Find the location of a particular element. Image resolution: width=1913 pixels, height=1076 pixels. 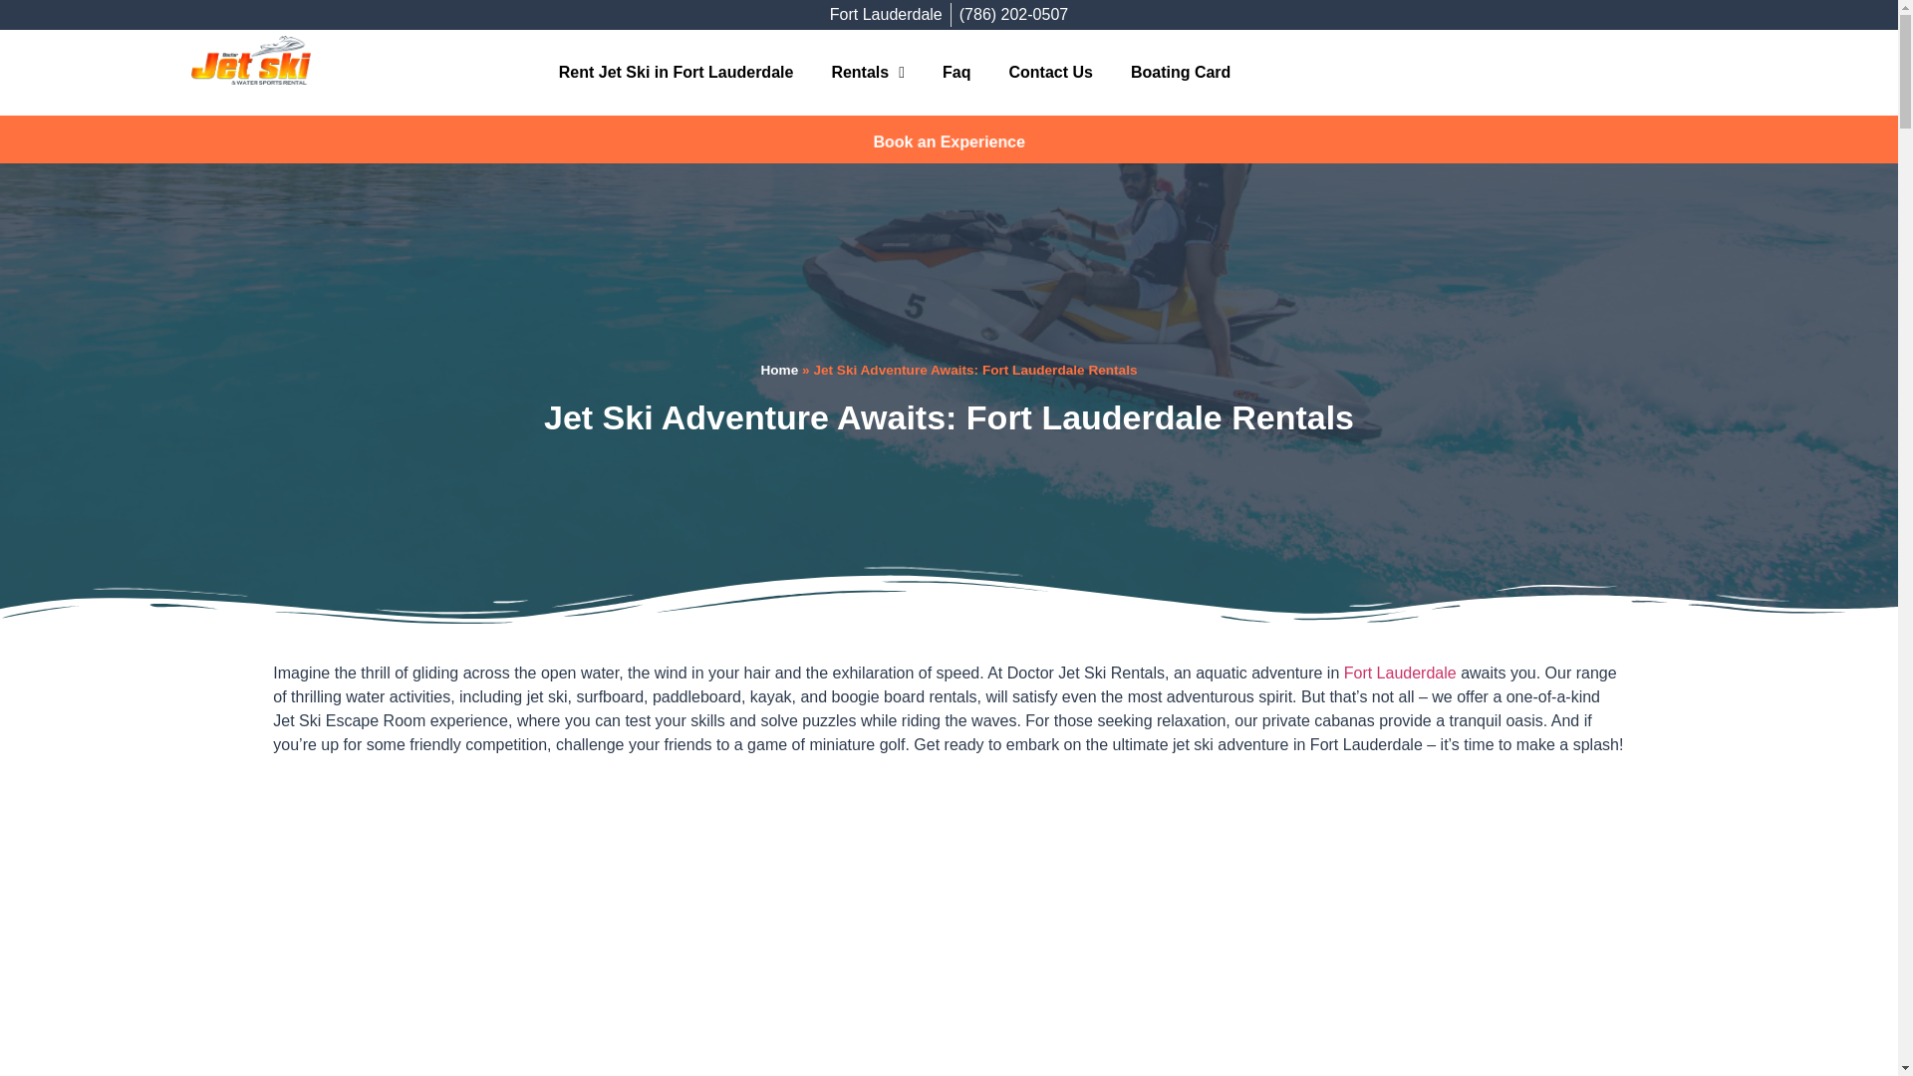

Faq is located at coordinates (956, 72).